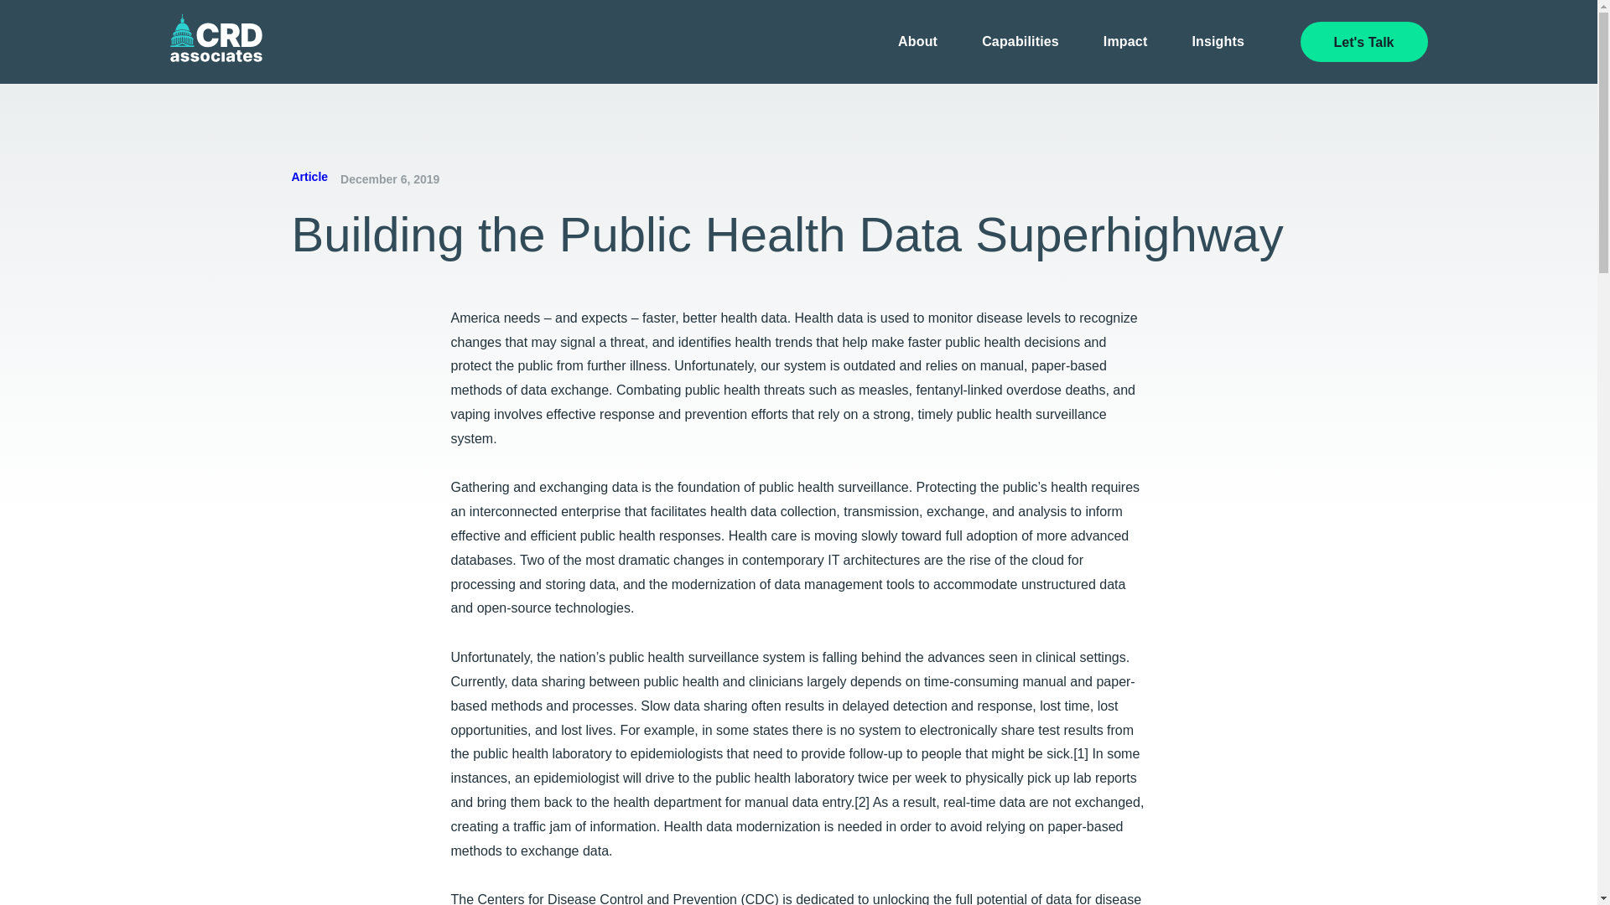  Describe the element at coordinates (1218, 42) in the screenshot. I see `Insights` at that location.